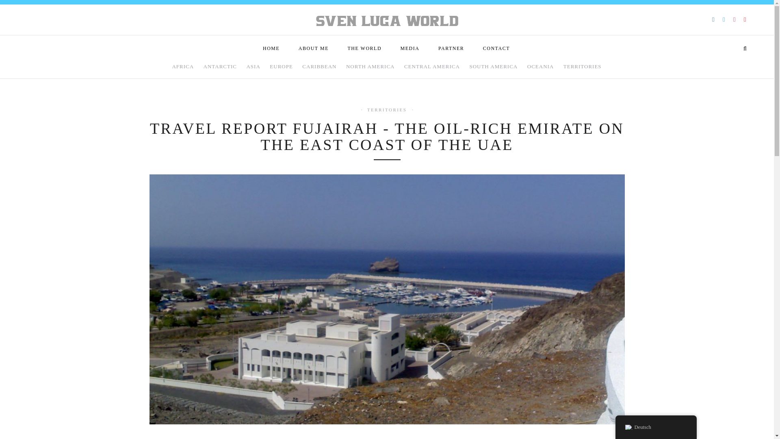 This screenshot has height=439, width=780. I want to click on MEDIA, so click(410, 48).